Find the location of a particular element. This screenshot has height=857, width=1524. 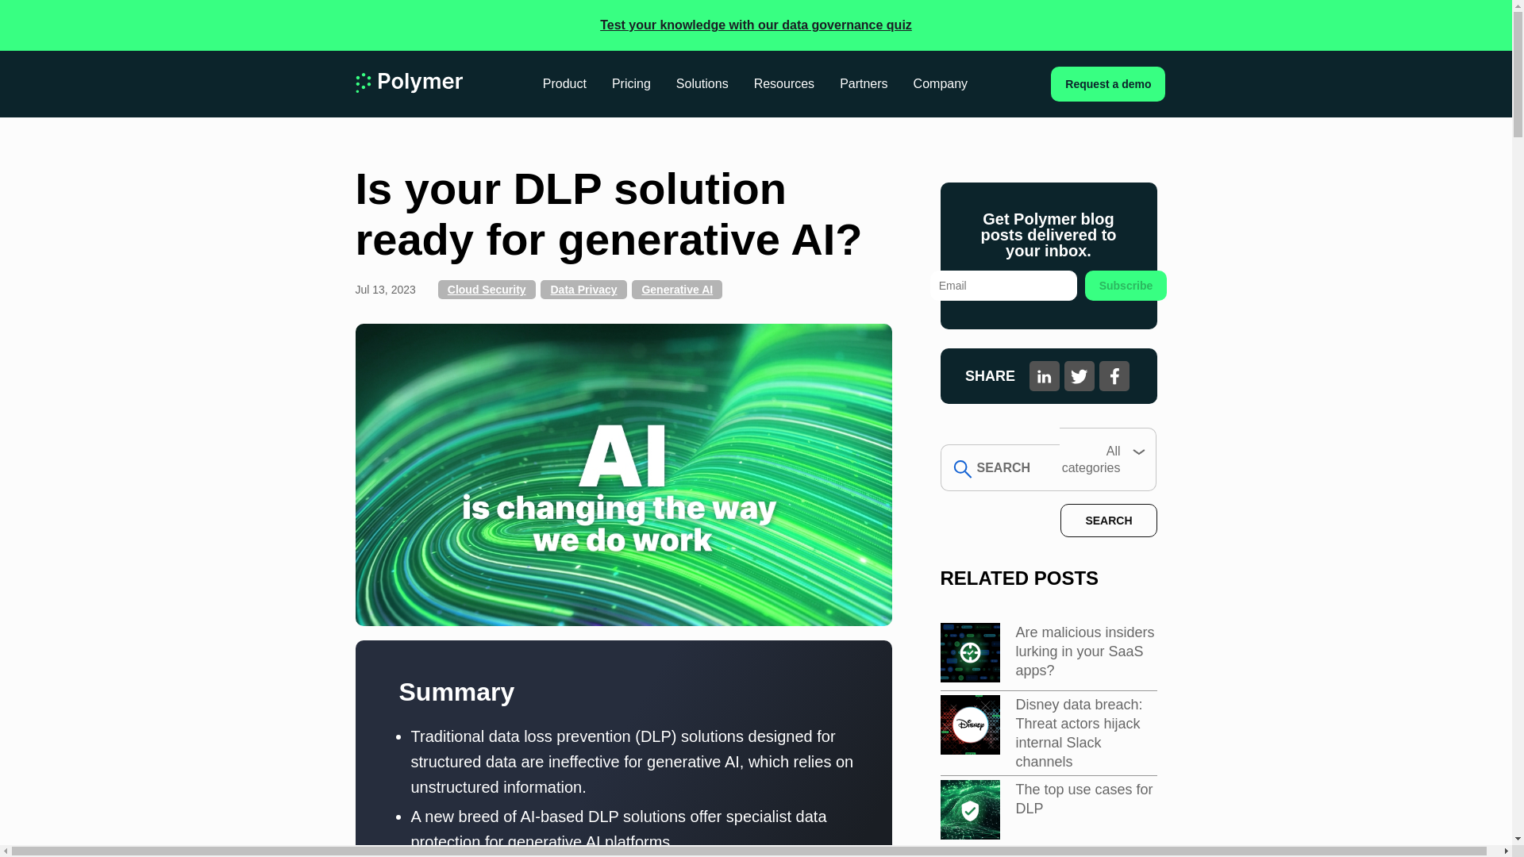

The top use cases for DLP is located at coordinates (1084, 798).